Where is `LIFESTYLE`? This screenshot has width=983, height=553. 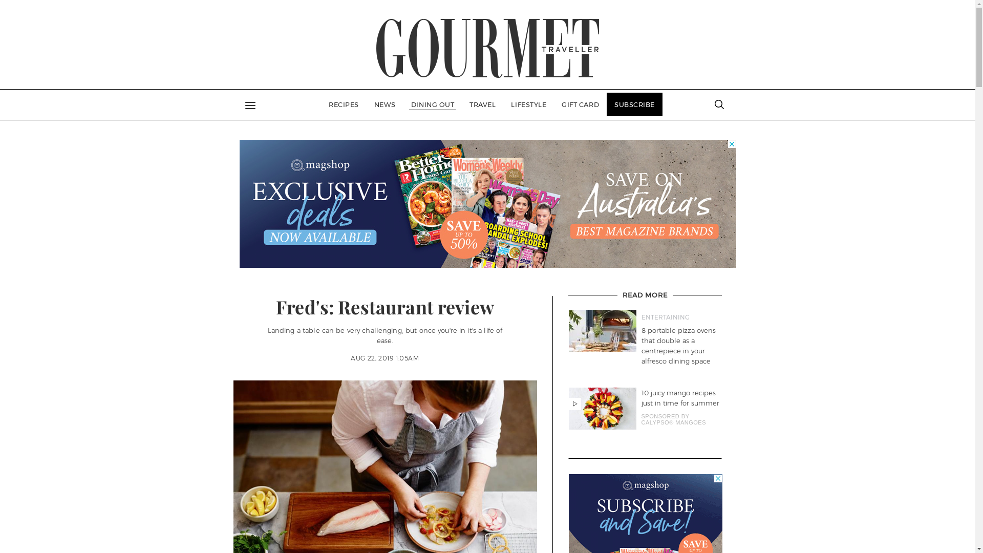 LIFESTYLE is located at coordinates (528, 104).